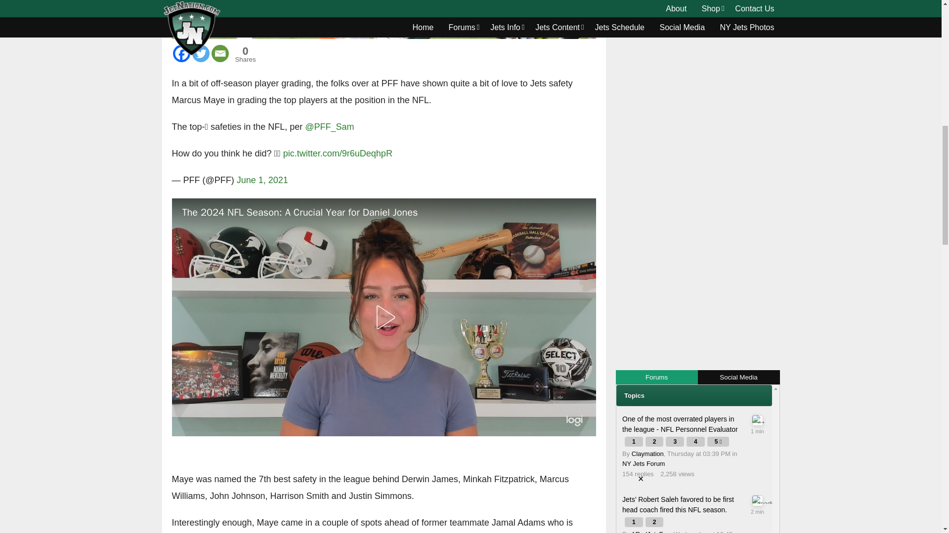 This screenshot has width=949, height=533. Describe the element at coordinates (200, 53) in the screenshot. I see `Twitter` at that location.